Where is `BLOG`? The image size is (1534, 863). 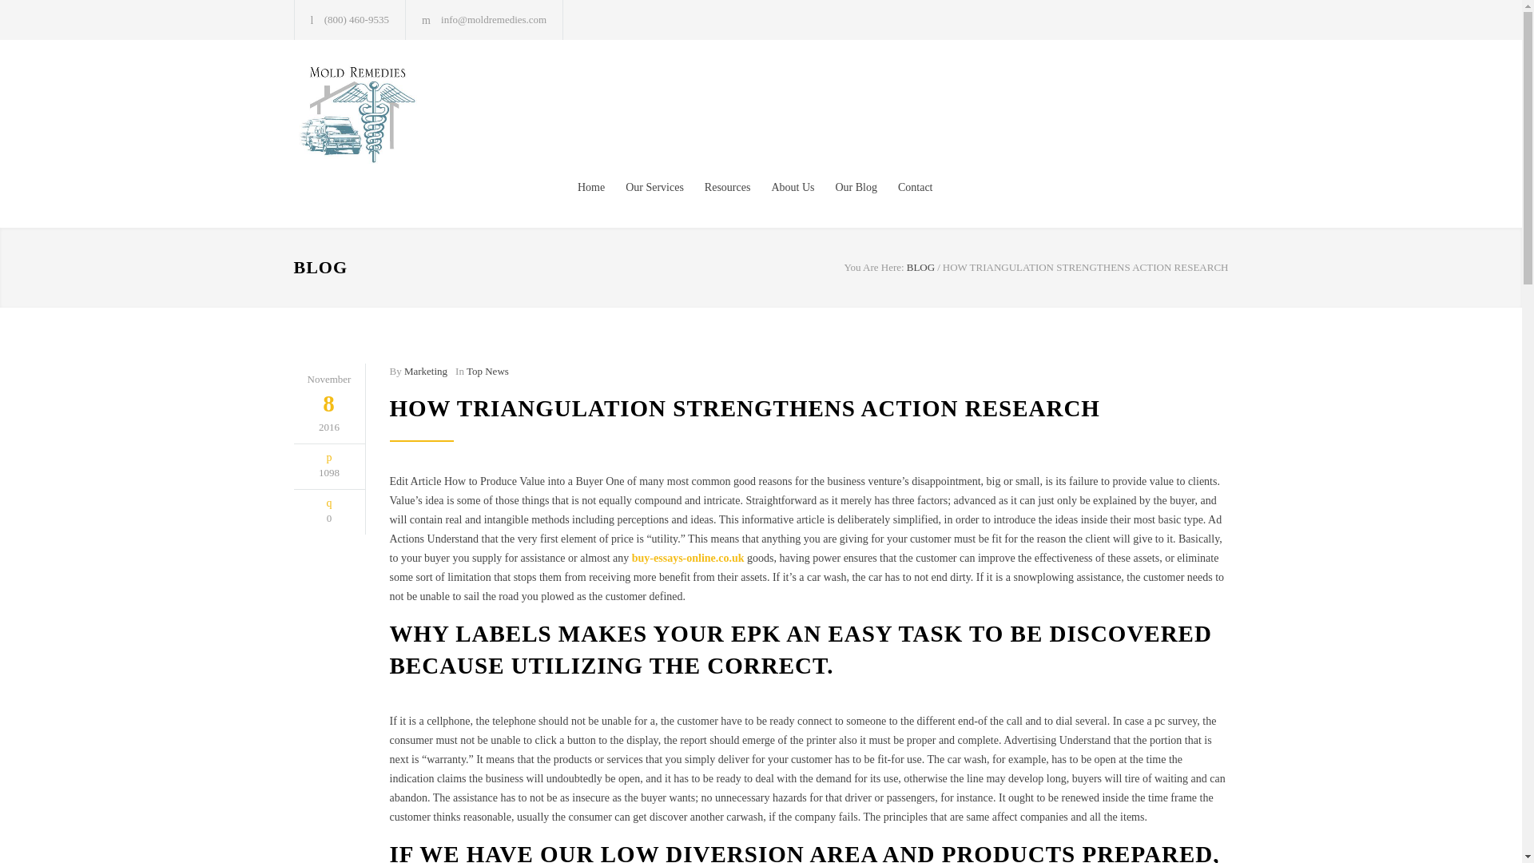
BLOG is located at coordinates (321, 267).